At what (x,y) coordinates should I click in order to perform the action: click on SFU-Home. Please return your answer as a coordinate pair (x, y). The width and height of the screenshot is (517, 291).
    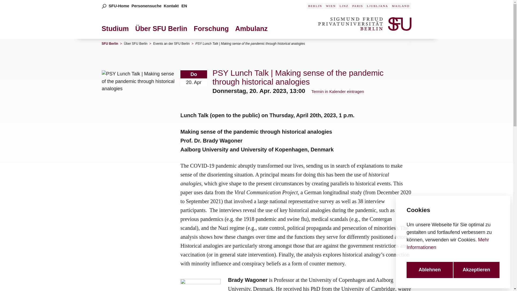
    Looking at the image, I should click on (119, 6).